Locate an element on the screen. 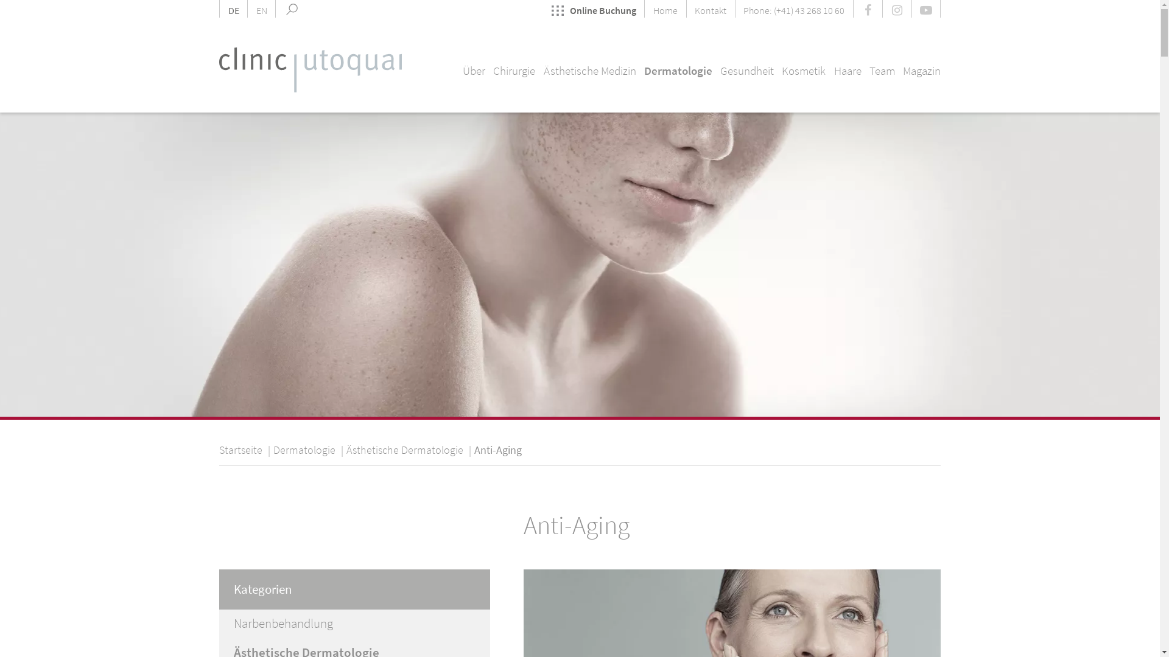 This screenshot has height=657, width=1169. DE is located at coordinates (233, 9).